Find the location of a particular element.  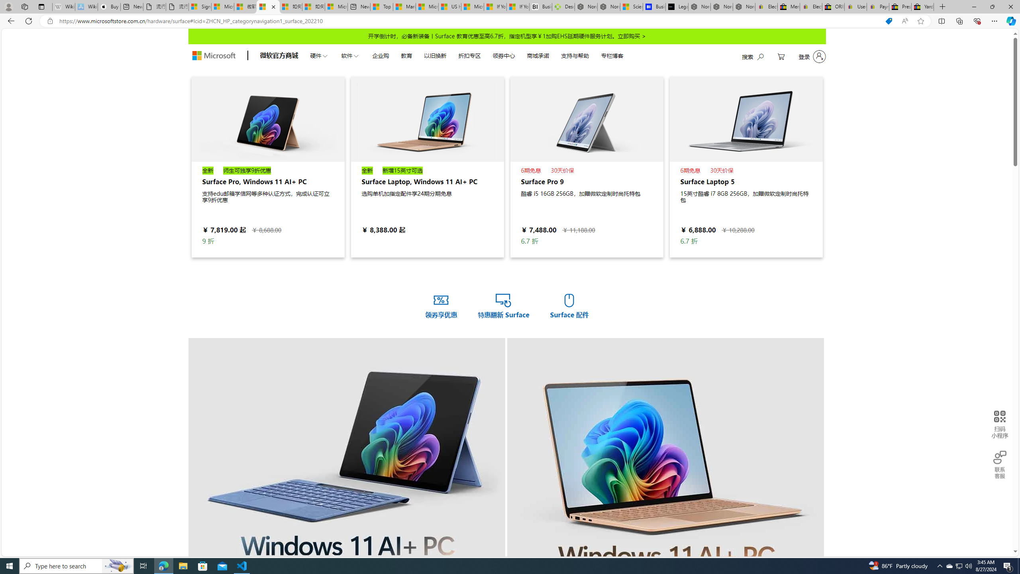

Tab actions menu is located at coordinates (41, 6).